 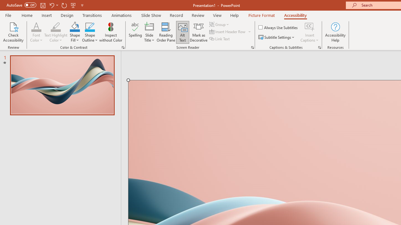 What do you see at coordinates (253, 47) in the screenshot?
I see `Screen Reader` at bounding box center [253, 47].